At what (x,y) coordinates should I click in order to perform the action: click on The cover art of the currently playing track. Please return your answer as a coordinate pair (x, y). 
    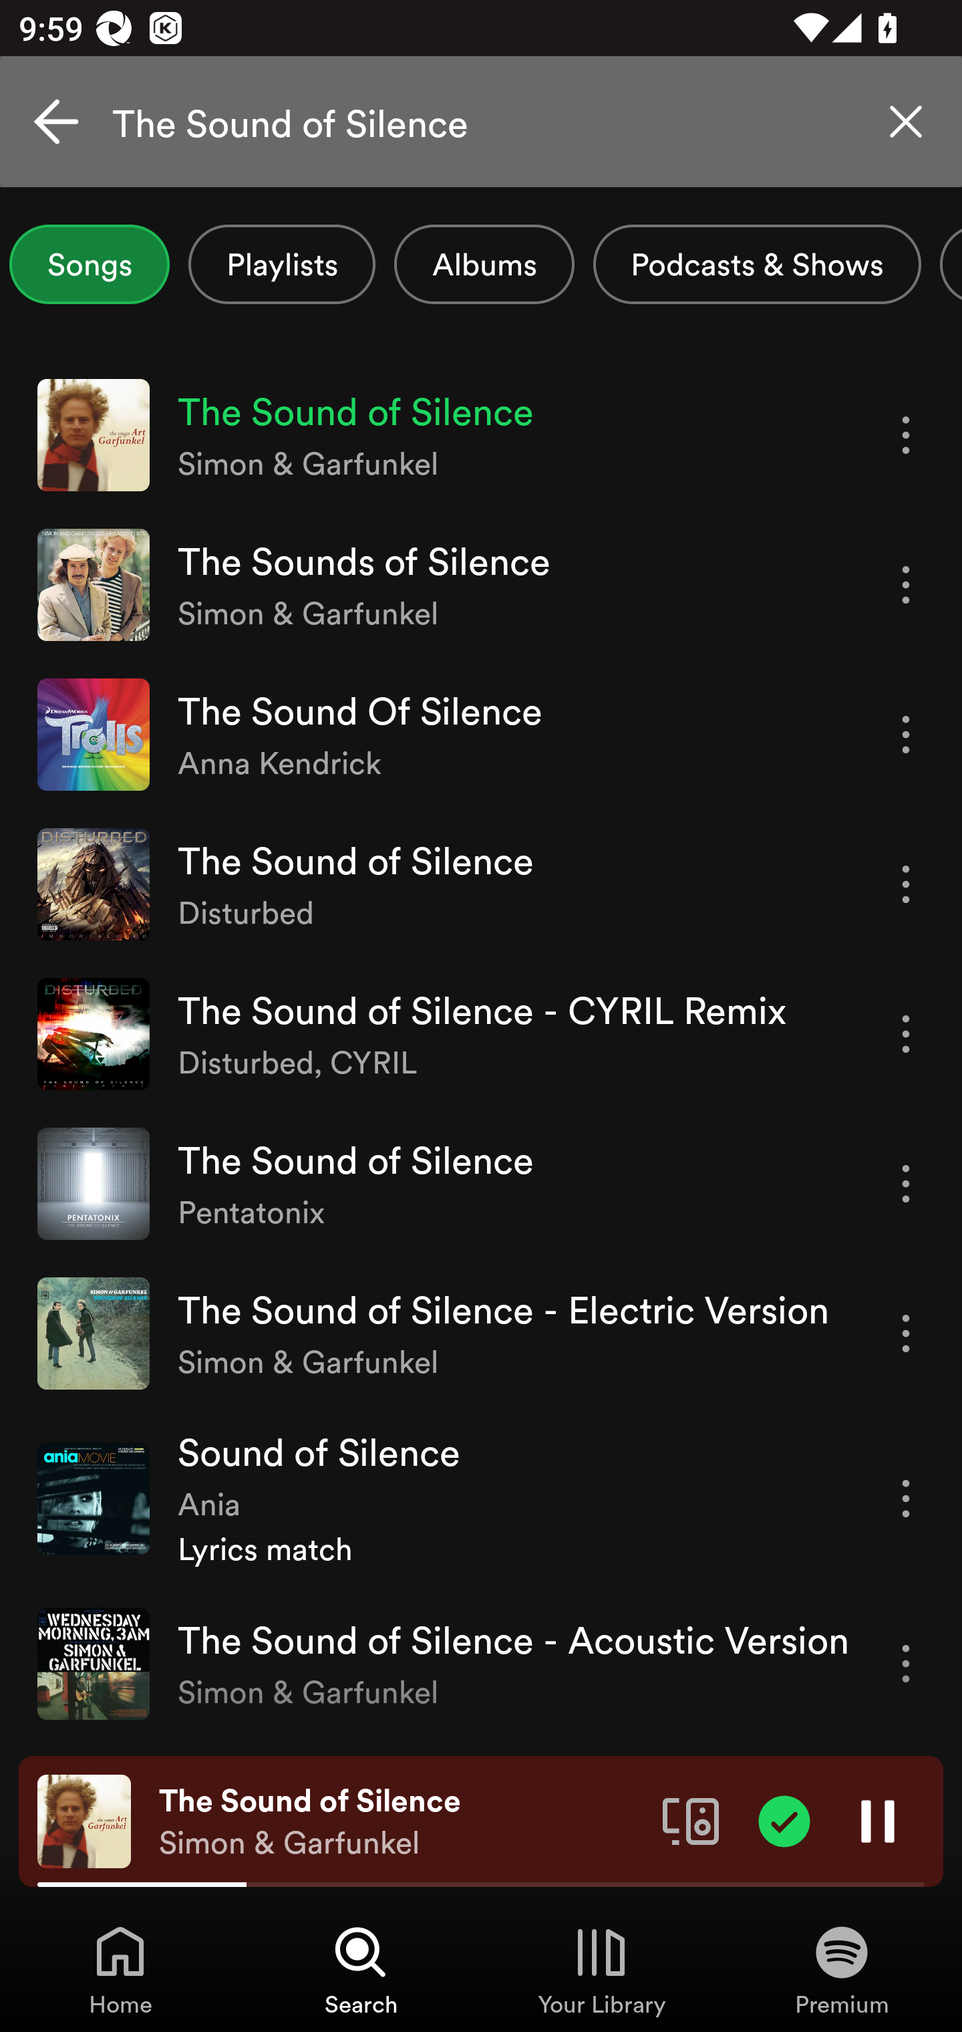
    Looking at the image, I should click on (84, 1820).